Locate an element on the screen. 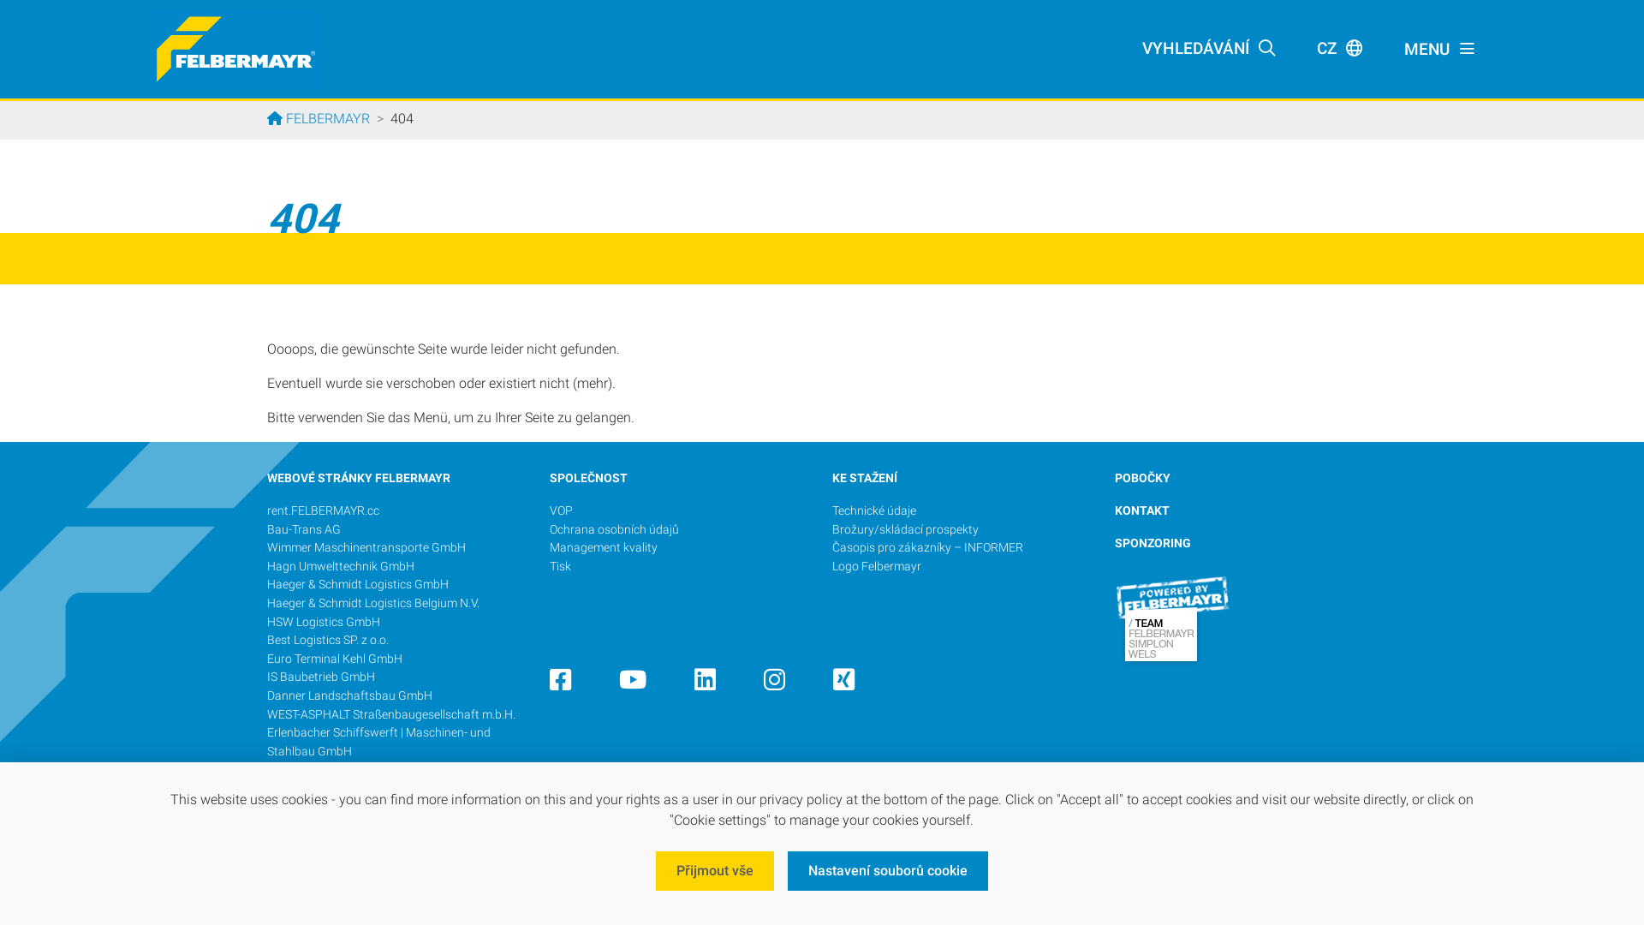 The height and width of the screenshot is (925, 1644). Best Logistics SP. z o.o. is located at coordinates (328, 641).